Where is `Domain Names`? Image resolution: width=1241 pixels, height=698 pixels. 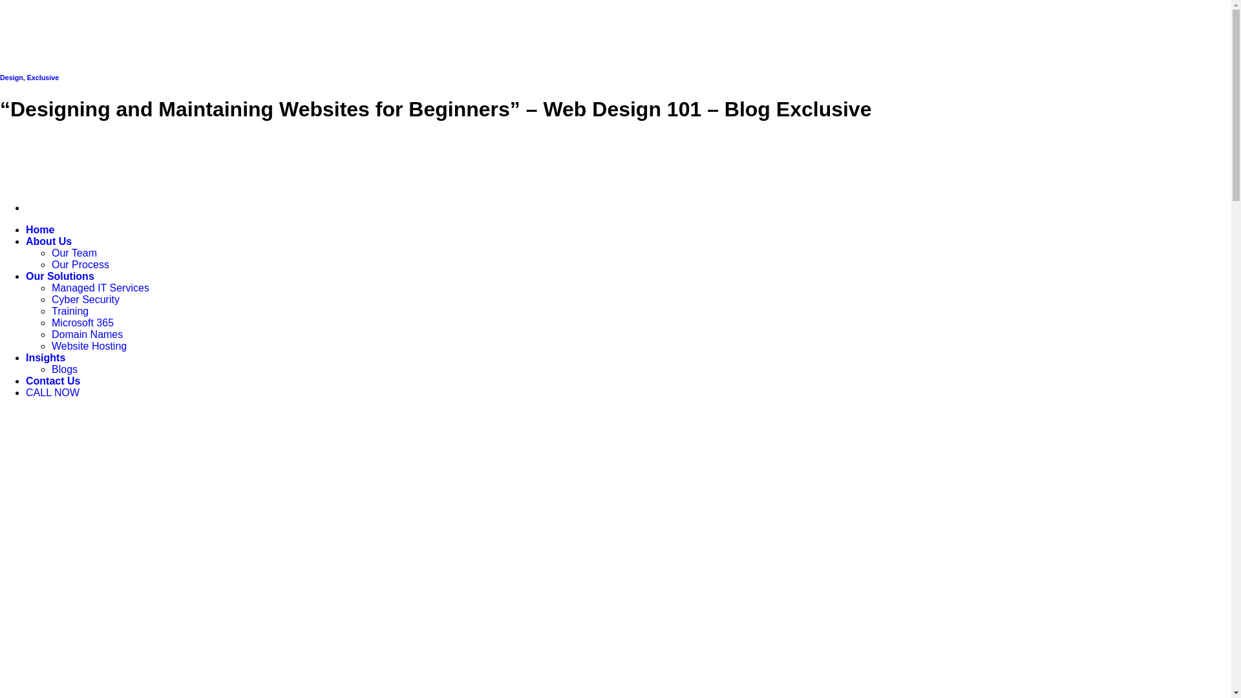
Domain Names is located at coordinates (87, 334).